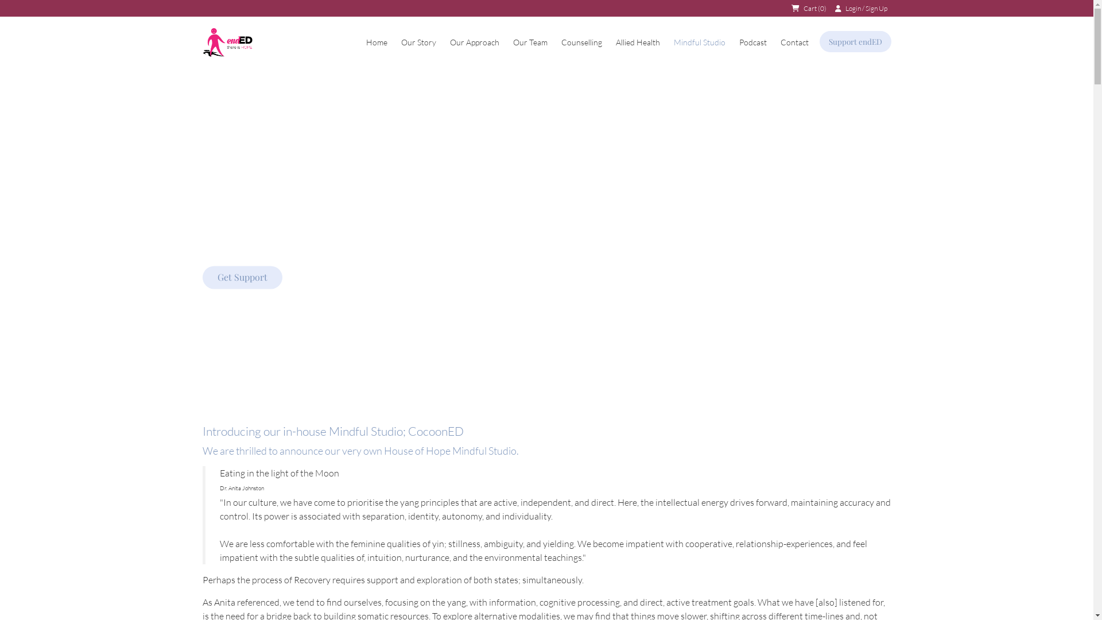  What do you see at coordinates (540, 349) in the screenshot?
I see `1` at bounding box center [540, 349].